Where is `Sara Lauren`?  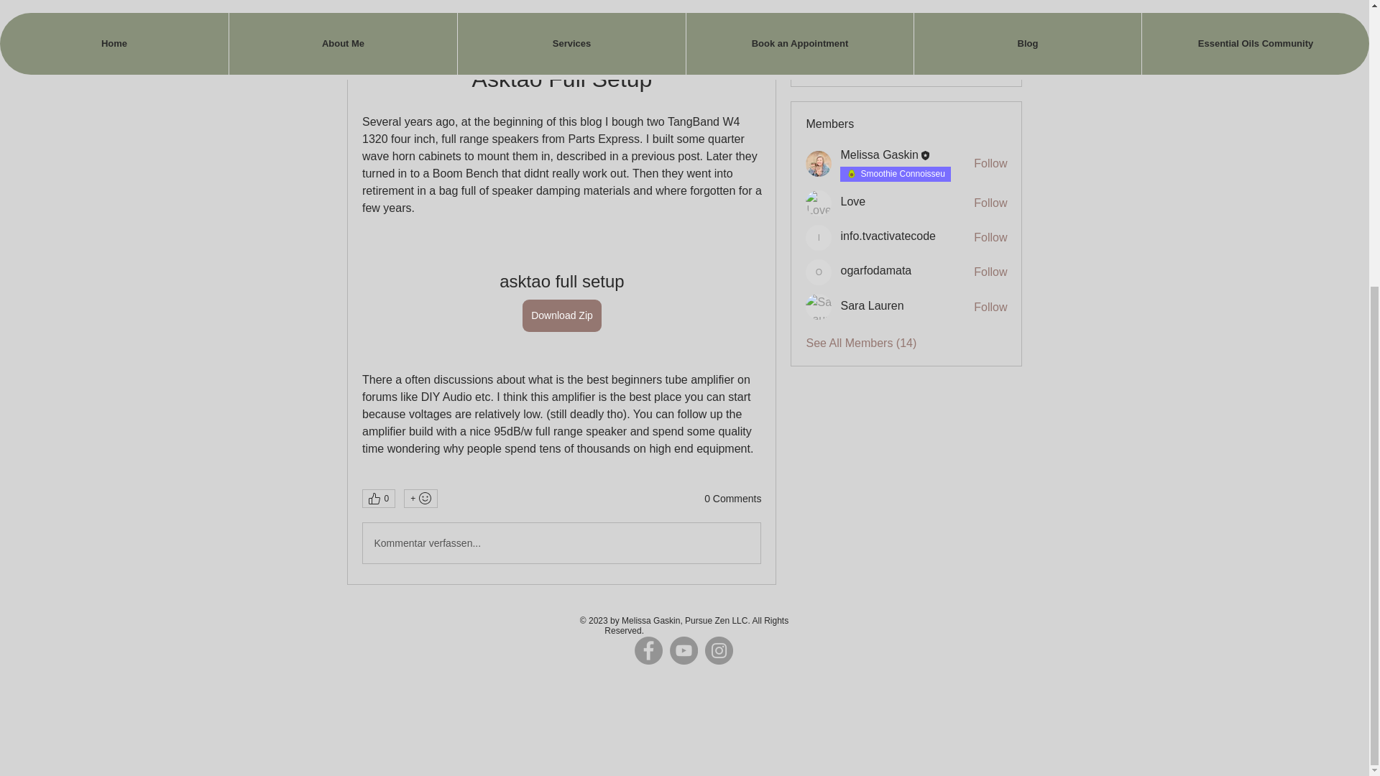 Sara Lauren is located at coordinates (819, 306).